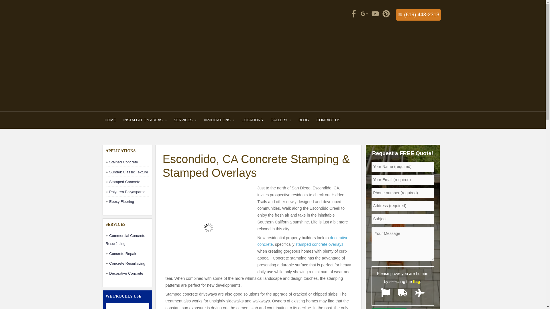 The image size is (550, 309). I want to click on LOCATIONS, so click(252, 120).